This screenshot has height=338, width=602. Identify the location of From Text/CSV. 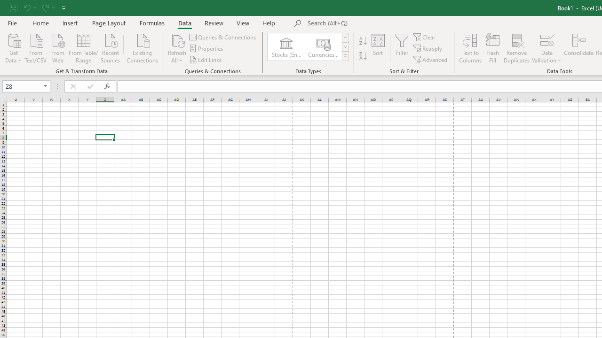
(36, 47).